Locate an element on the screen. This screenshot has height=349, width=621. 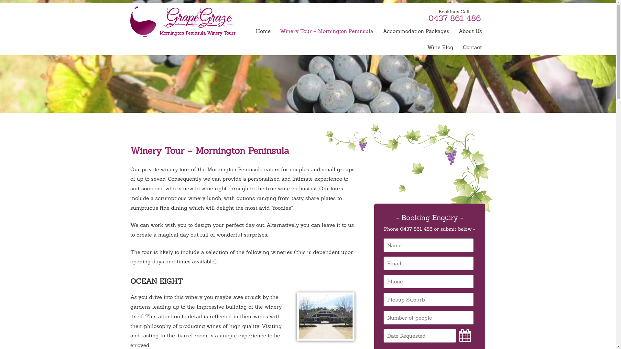
Accommodation Packages is located at coordinates (416, 31).